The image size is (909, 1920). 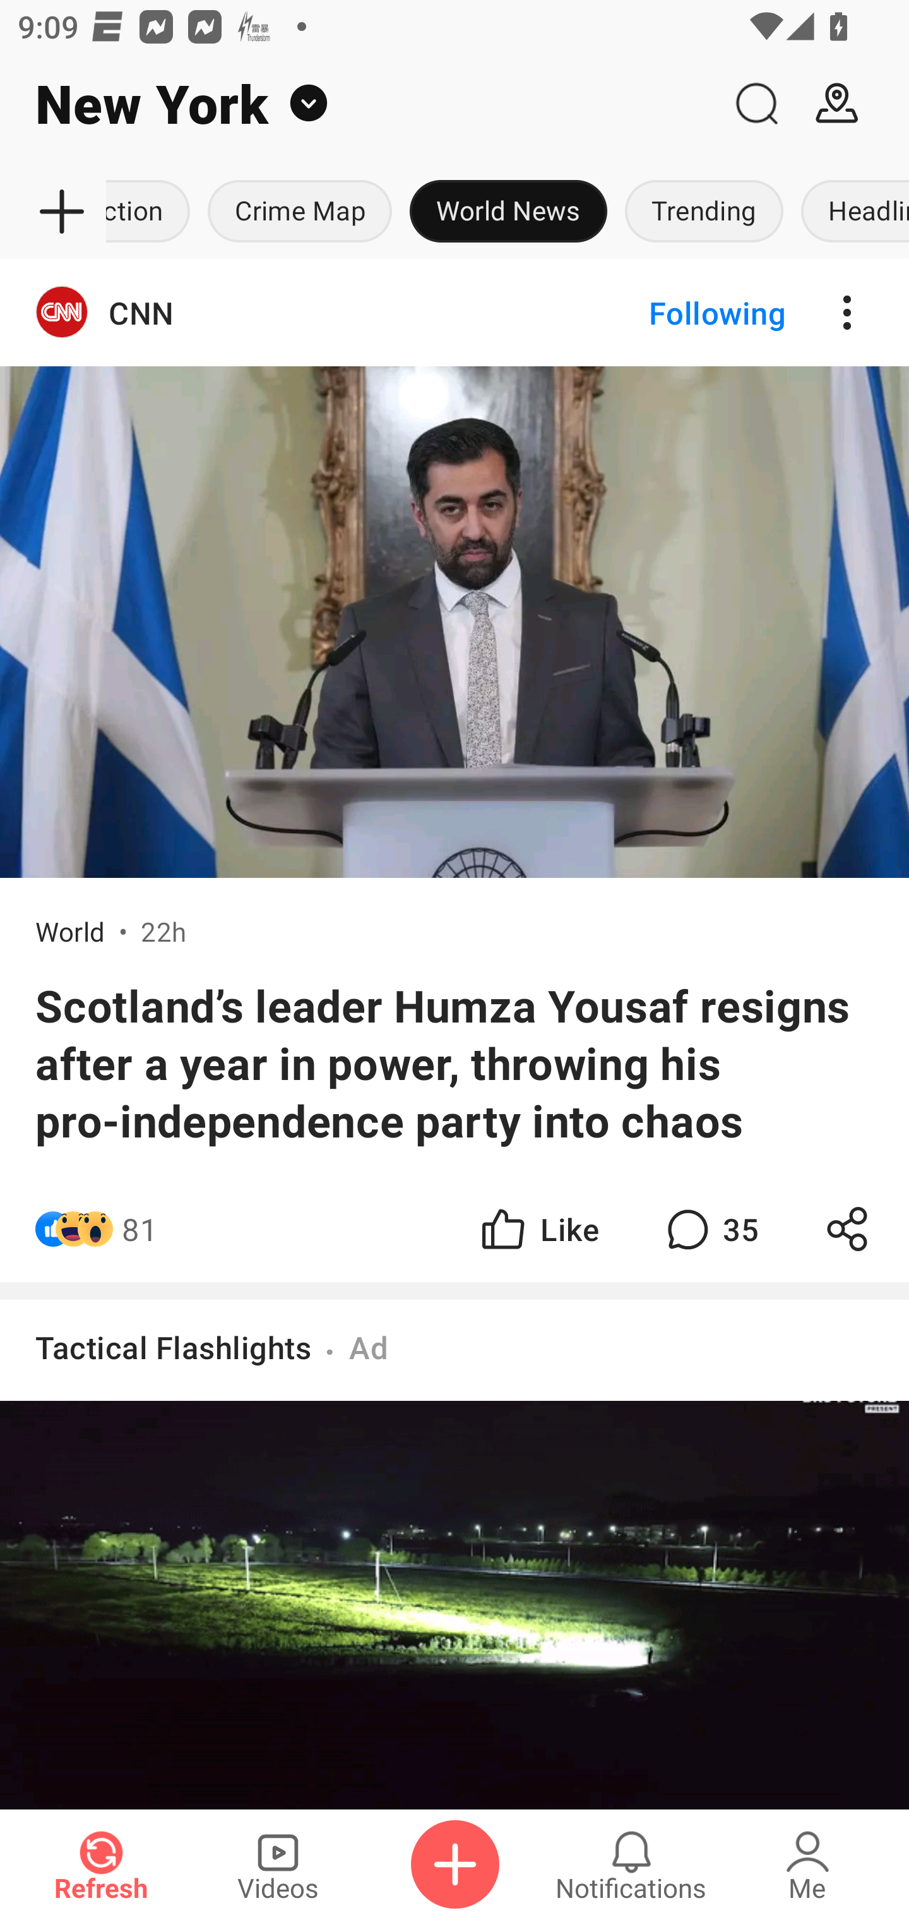 I want to click on Crime Map, so click(x=300, y=212).